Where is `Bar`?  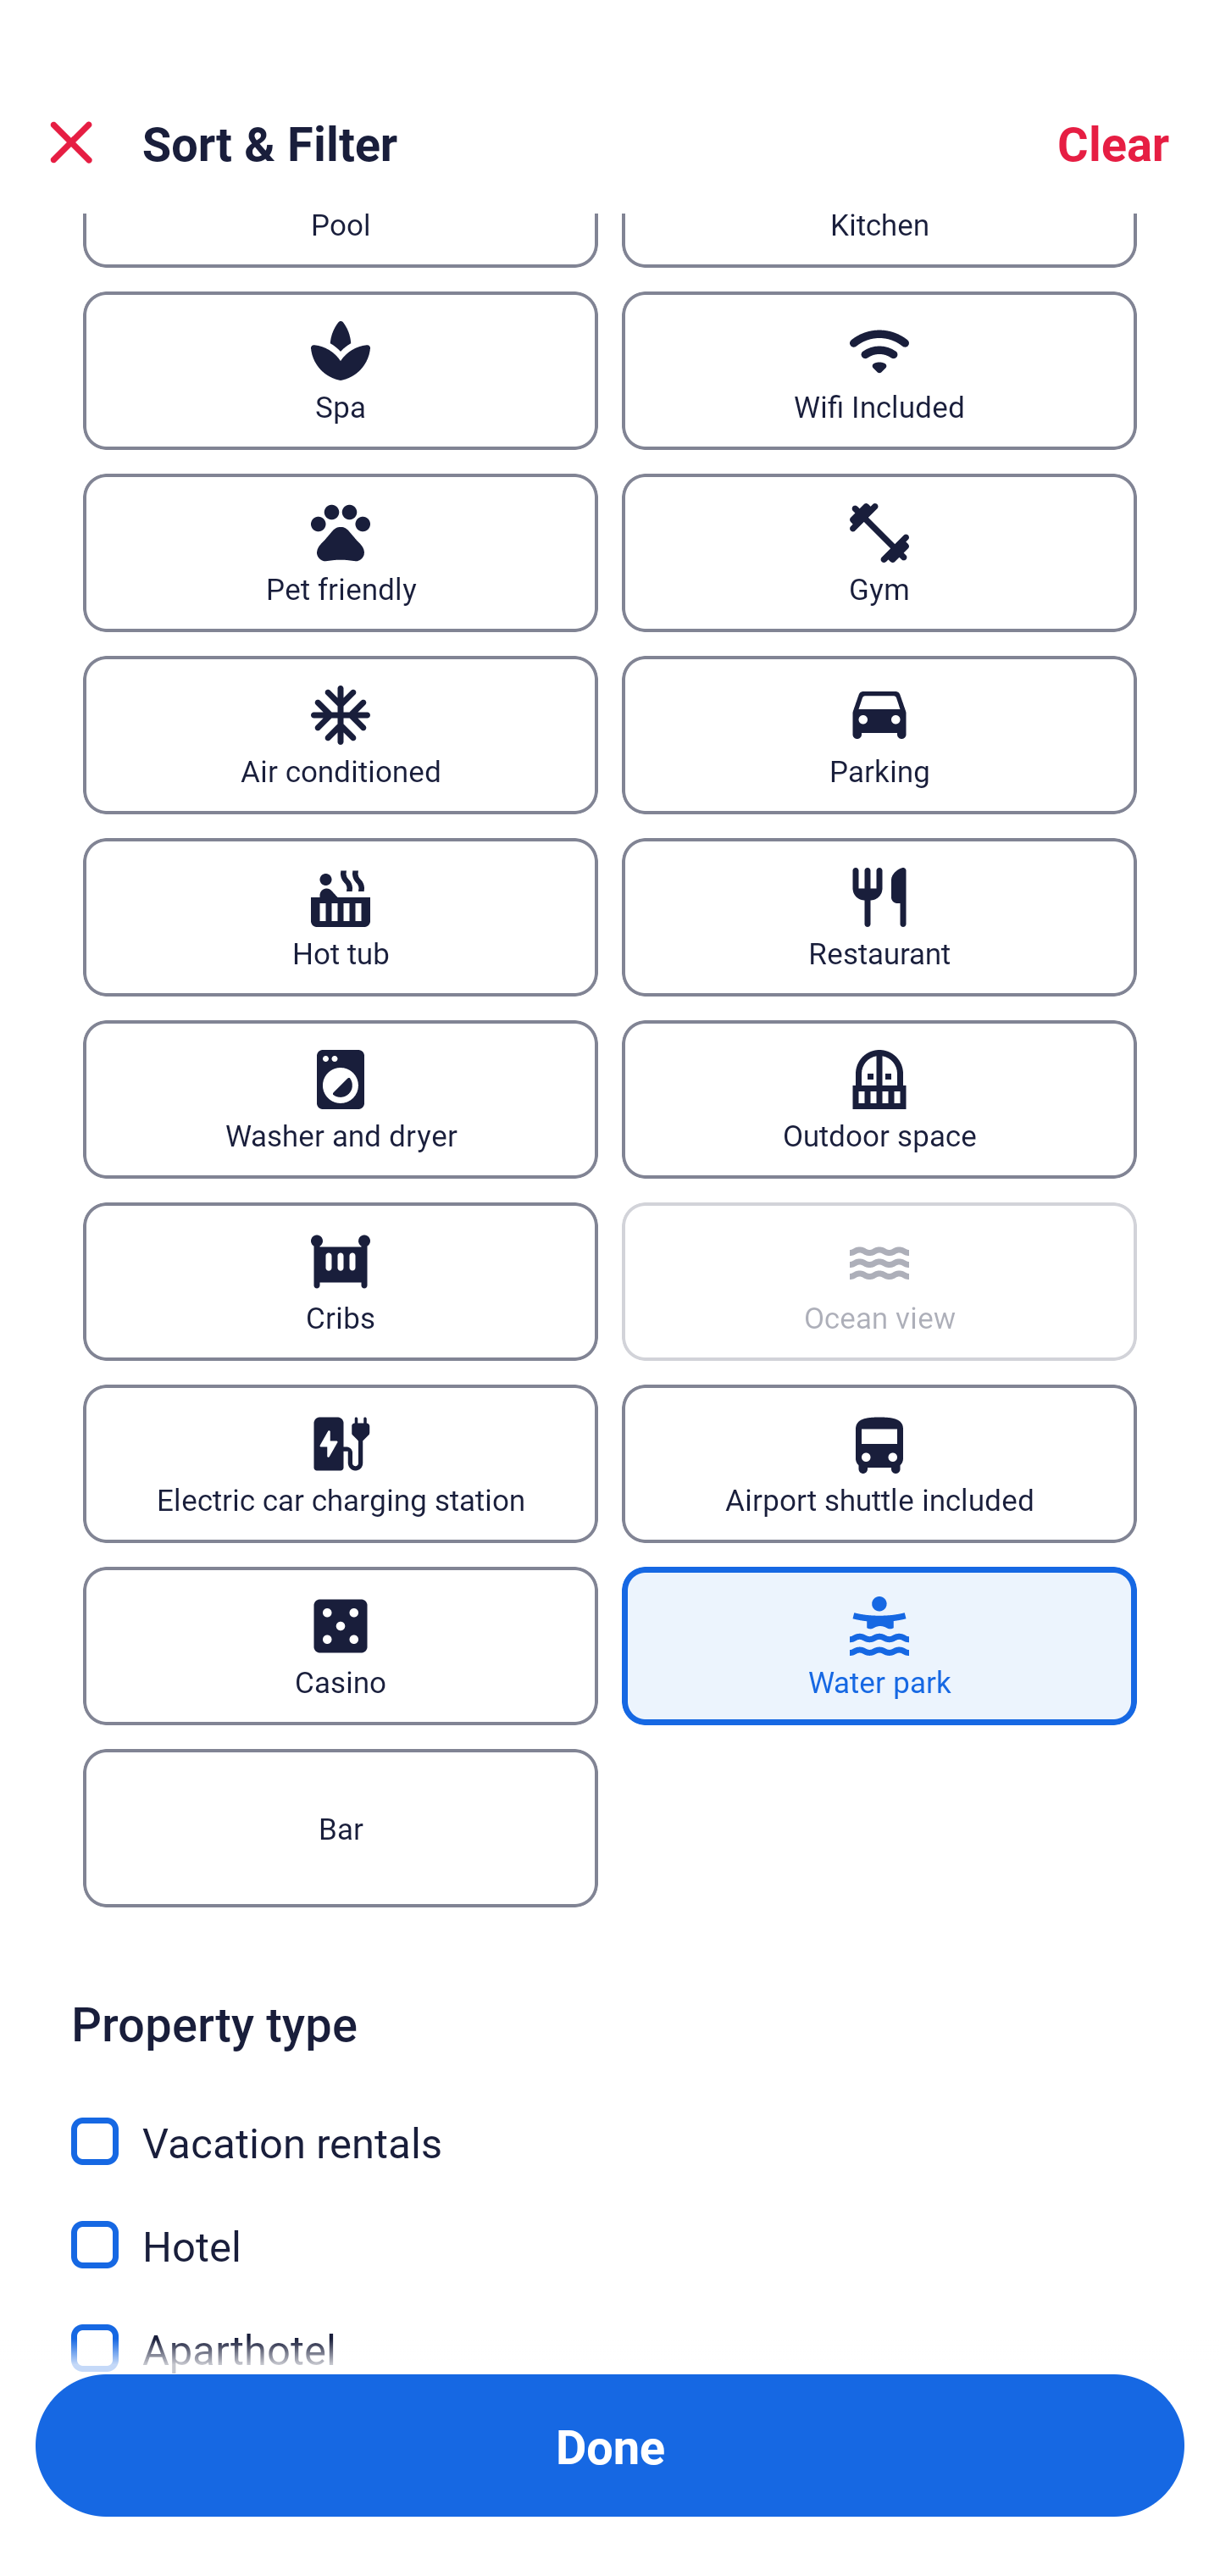
Bar is located at coordinates (340, 1827).